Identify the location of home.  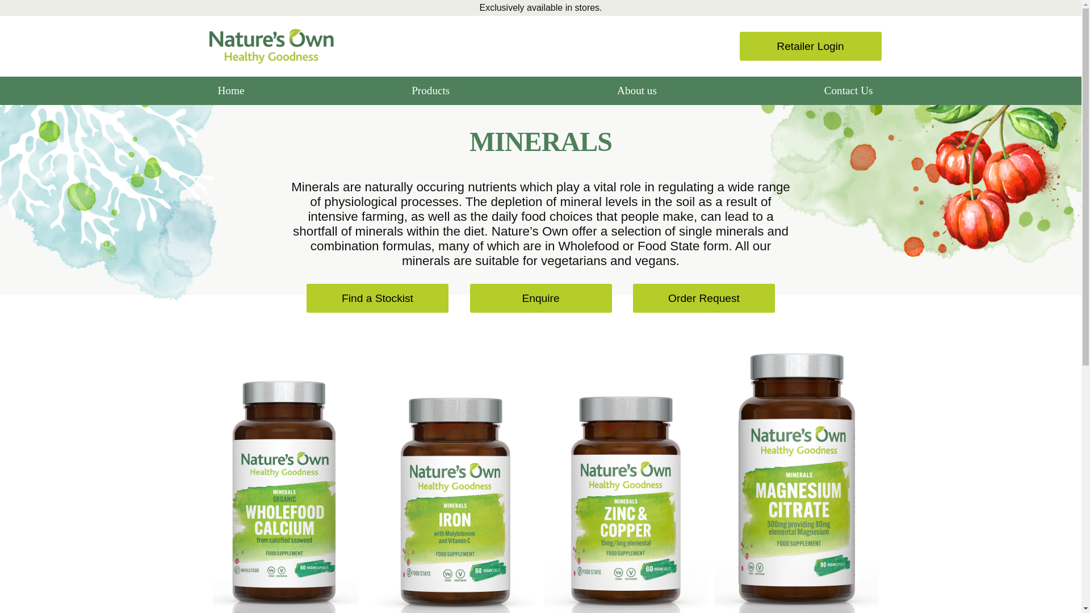
(270, 45).